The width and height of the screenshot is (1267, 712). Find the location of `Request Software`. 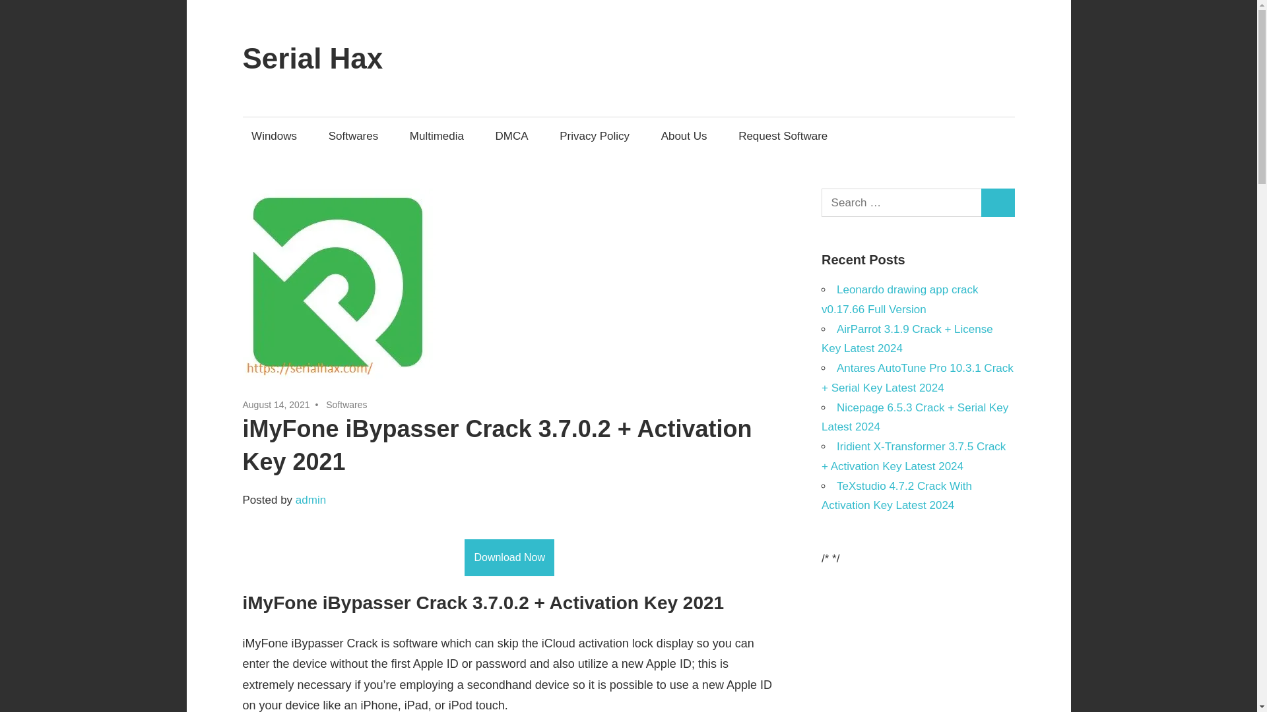

Request Software is located at coordinates (783, 136).